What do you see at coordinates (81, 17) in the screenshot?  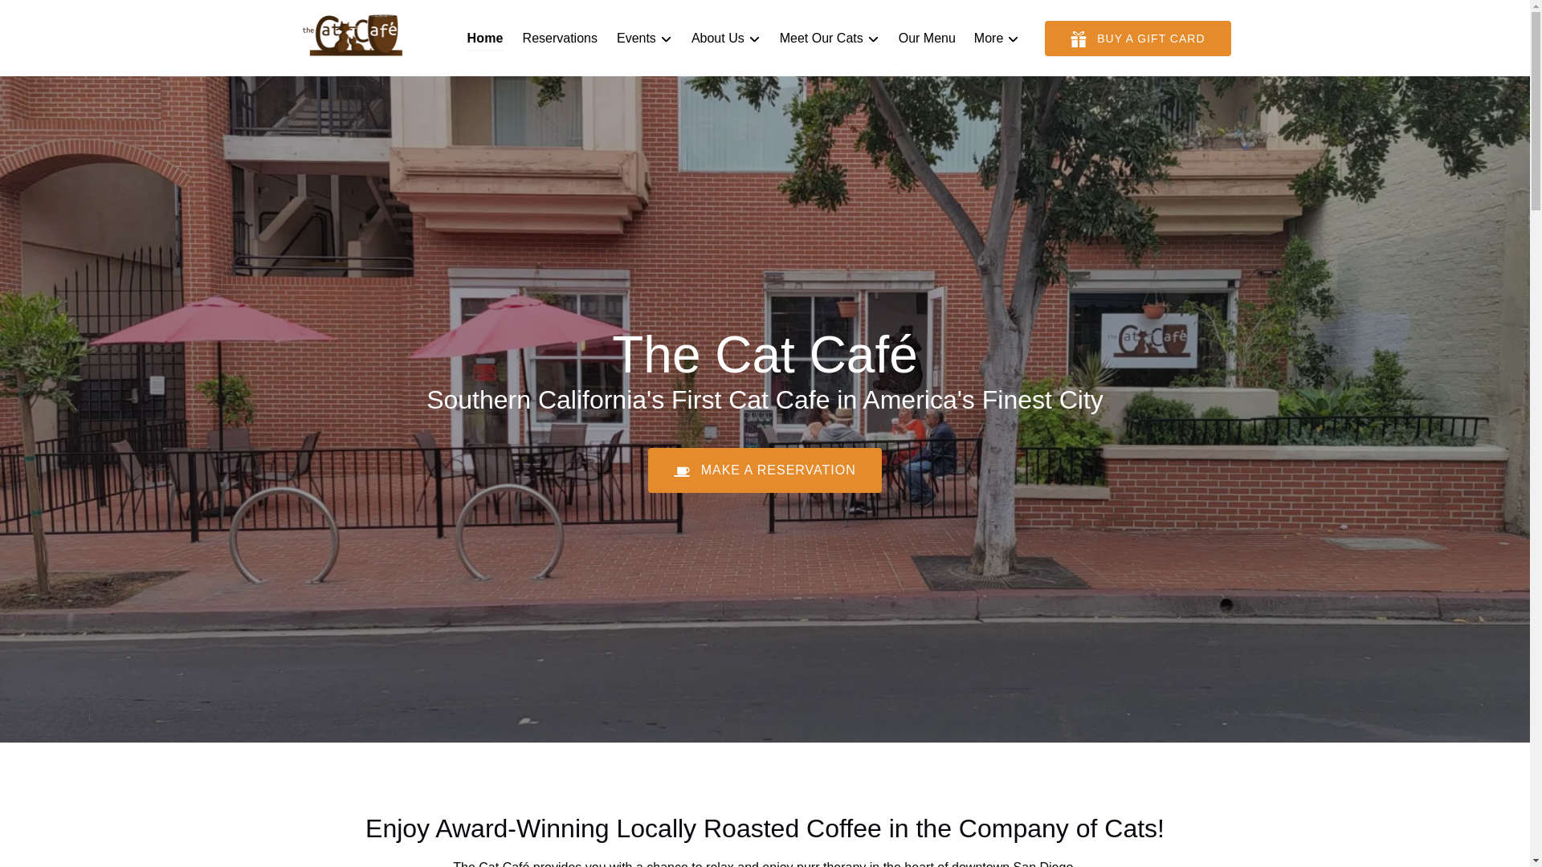 I see `Skip to primary navigation` at bounding box center [81, 17].